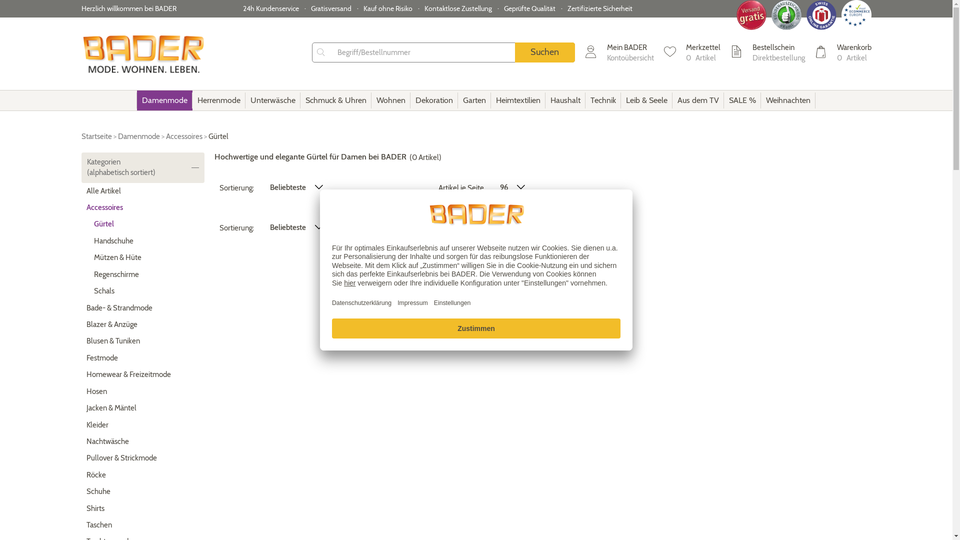 The height and width of the screenshot is (540, 960). What do you see at coordinates (767, 53) in the screenshot?
I see `Bestellschein
Direktbestellung` at bounding box center [767, 53].